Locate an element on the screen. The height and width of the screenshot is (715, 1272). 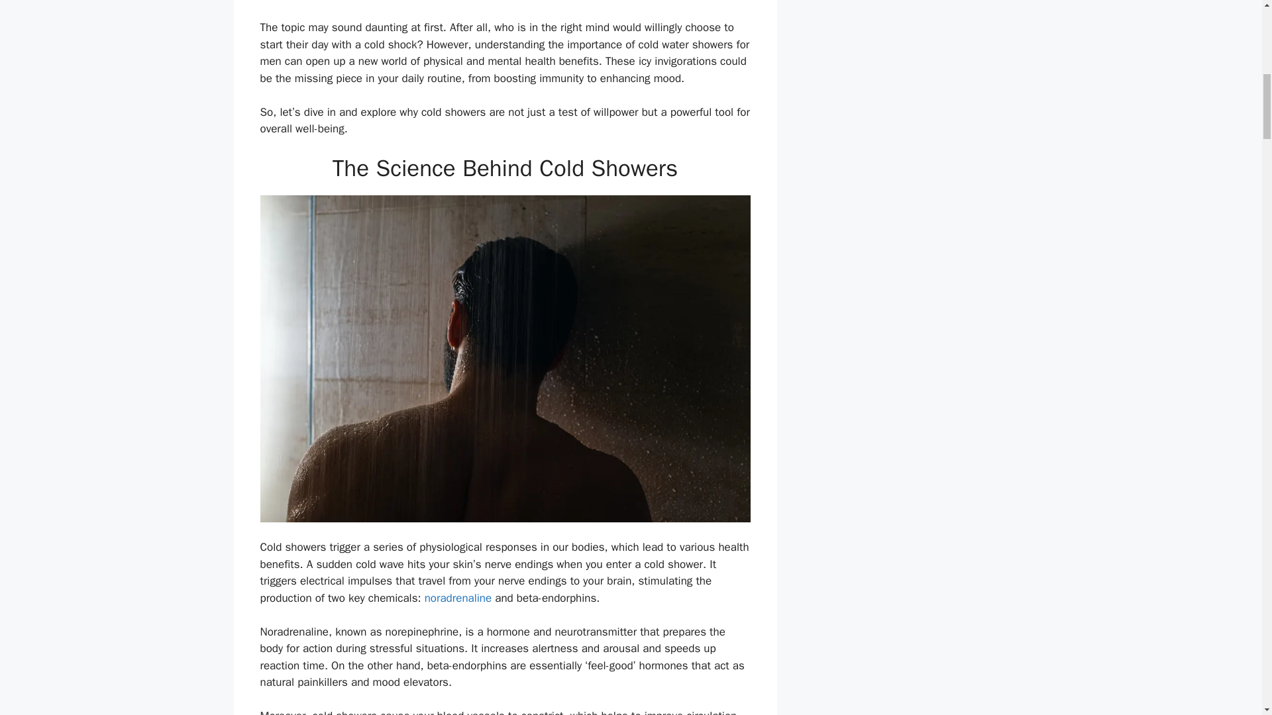
noradrenaline is located at coordinates (458, 598).